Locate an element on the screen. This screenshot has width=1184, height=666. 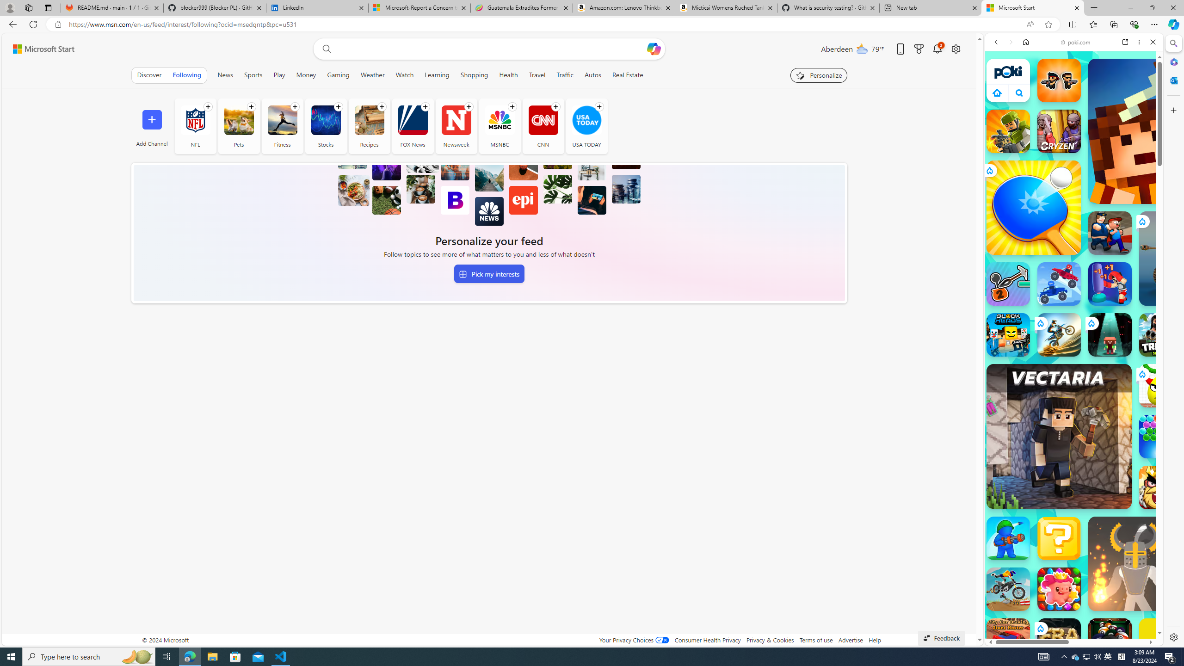
Real Estate is located at coordinates (627, 75).